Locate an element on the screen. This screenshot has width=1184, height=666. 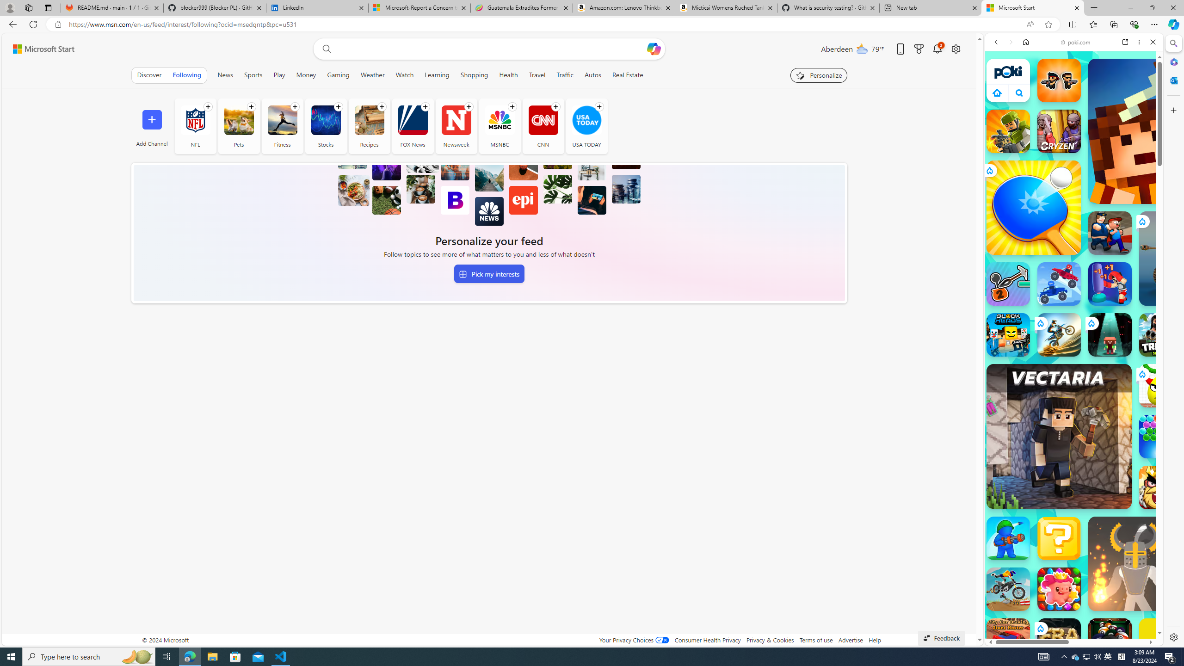
Real Estate is located at coordinates (627, 75).